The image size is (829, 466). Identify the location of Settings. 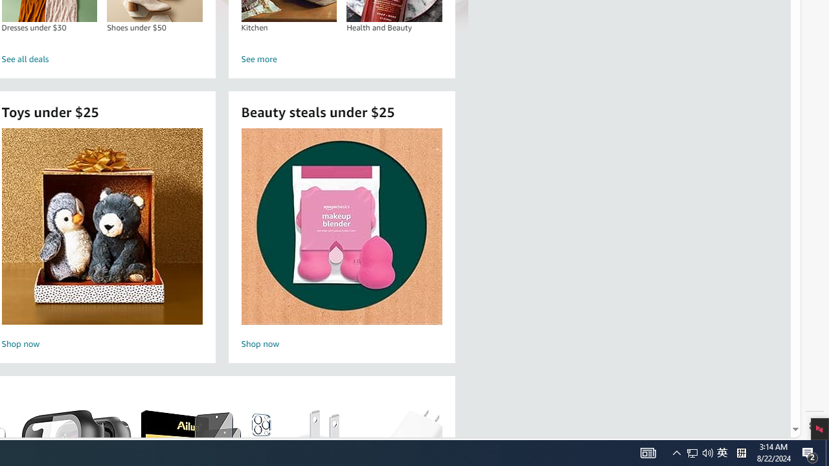
(815, 426).